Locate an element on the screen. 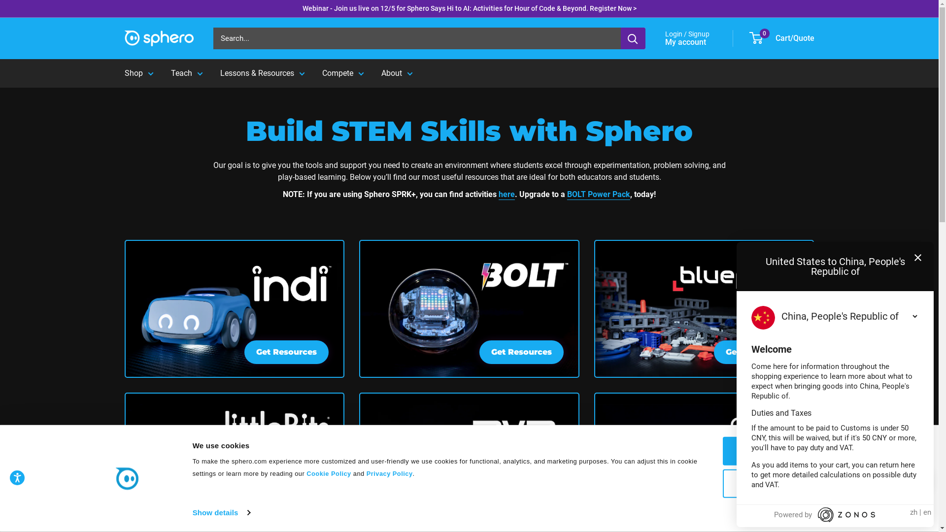 The height and width of the screenshot is (532, 946). Get Resources is located at coordinates (705, 462).